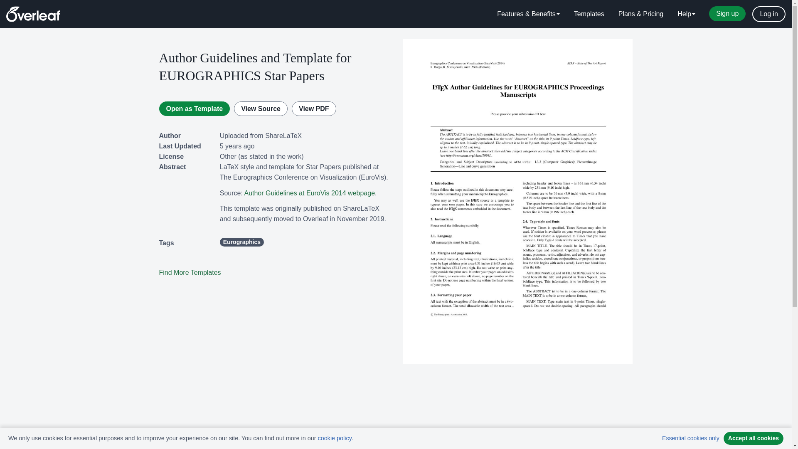 The image size is (798, 449). What do you see at coordinates (242, 242) in the screenshot?
I see `Eurographics` at bounding box center [242, 242].